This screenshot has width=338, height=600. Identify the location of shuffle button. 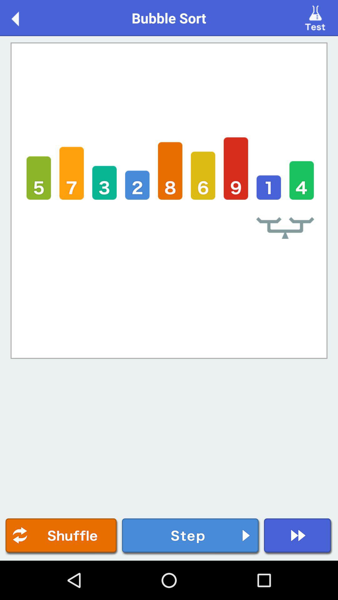
(62, 537).